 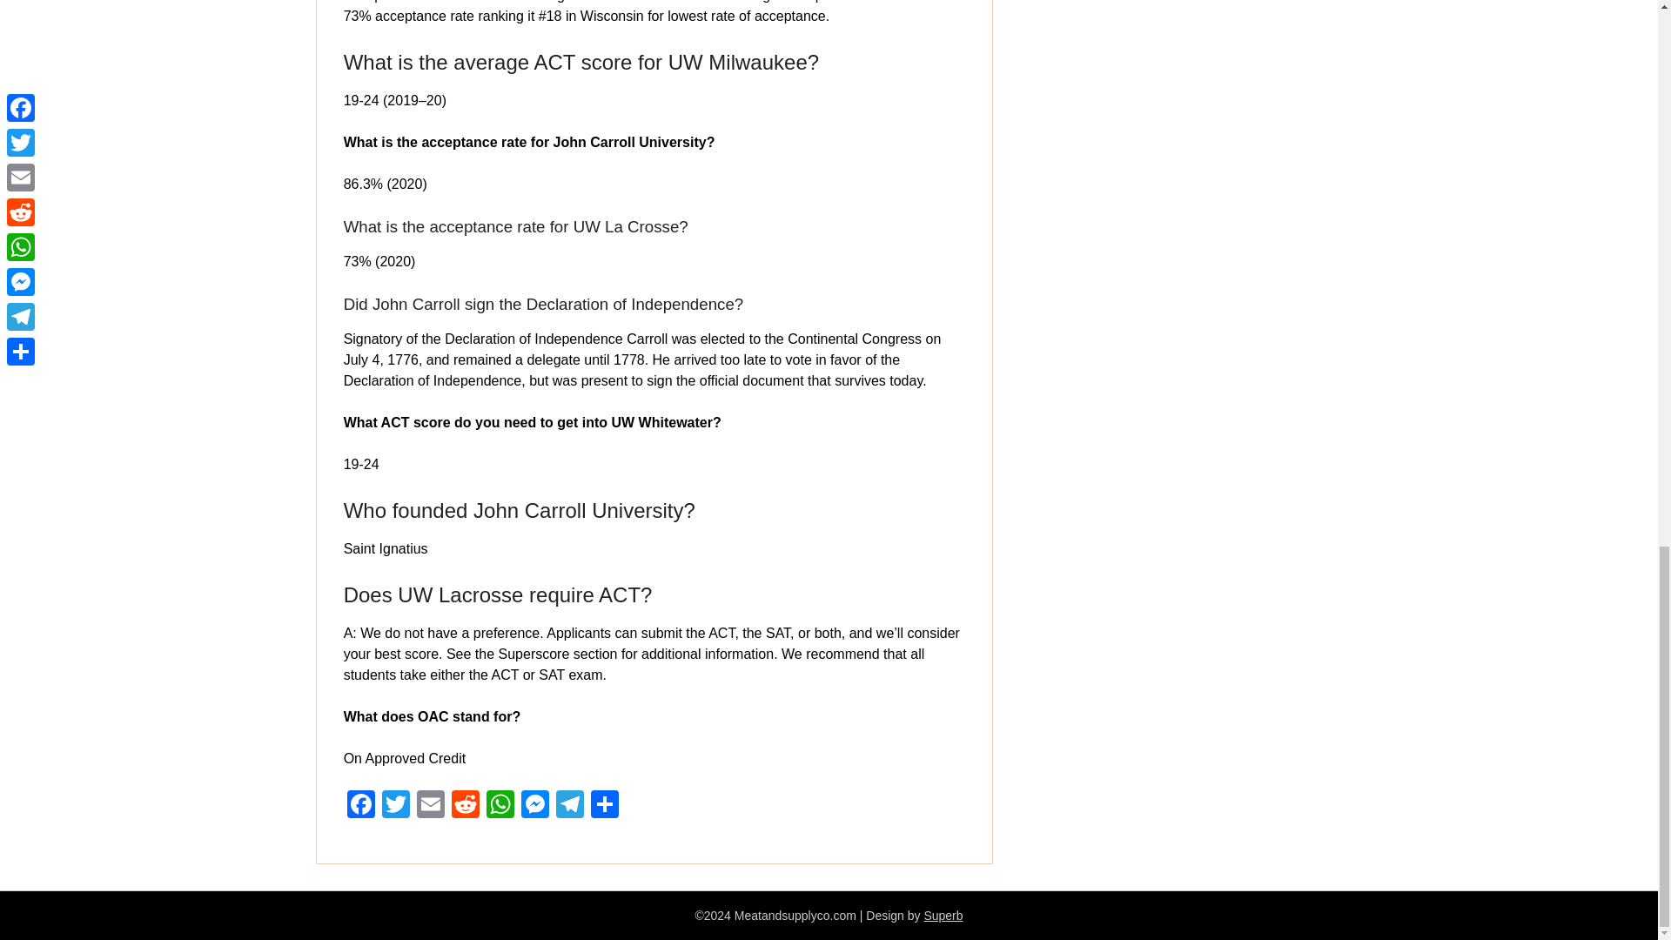 What do you see at coordinates (500, 806) in the screenshot?
I see `WhatsApp` at bounding box center [500, 806].